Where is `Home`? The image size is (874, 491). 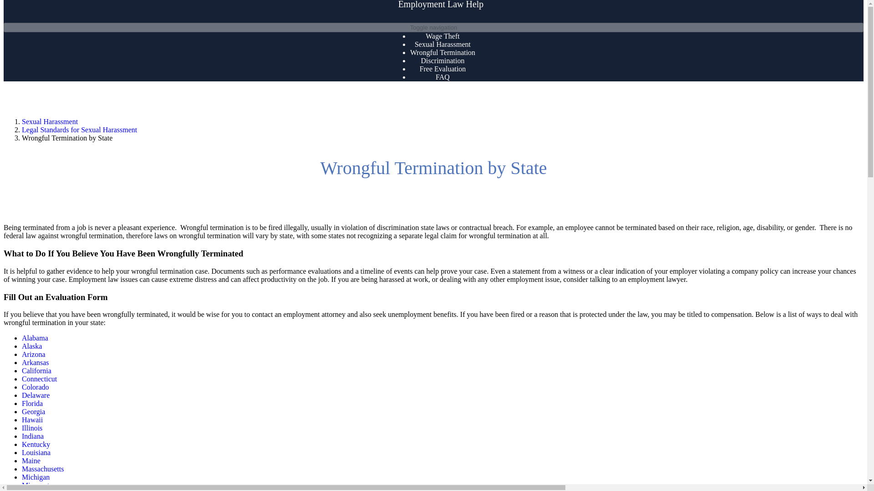 Home is located at coordinates (441, 4).